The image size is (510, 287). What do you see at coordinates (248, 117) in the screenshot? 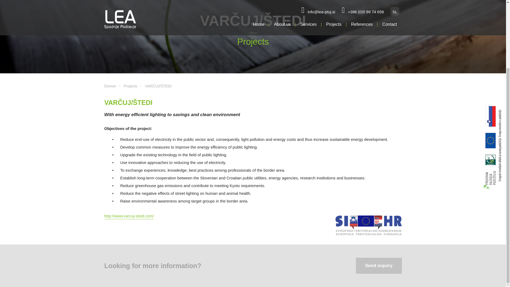
I see `JETforCE` at bounding box center [248, 117].